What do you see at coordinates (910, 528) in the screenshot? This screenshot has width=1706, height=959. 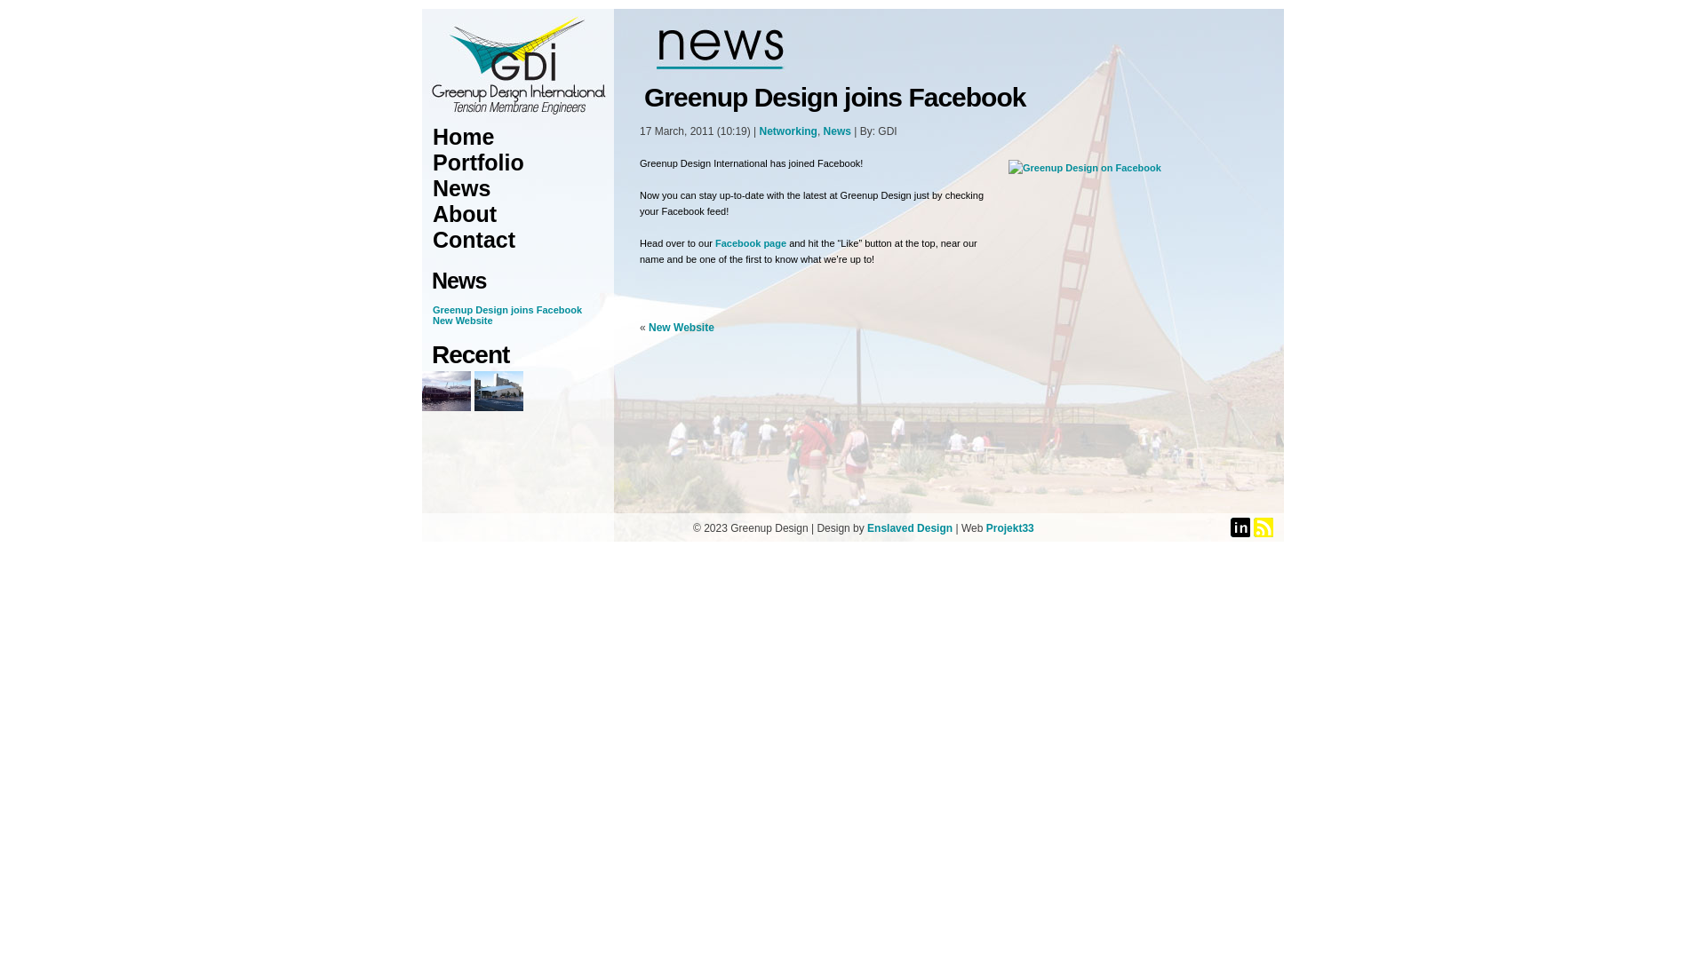 I see `Enslaved Design` at bounding box center [910, 528].